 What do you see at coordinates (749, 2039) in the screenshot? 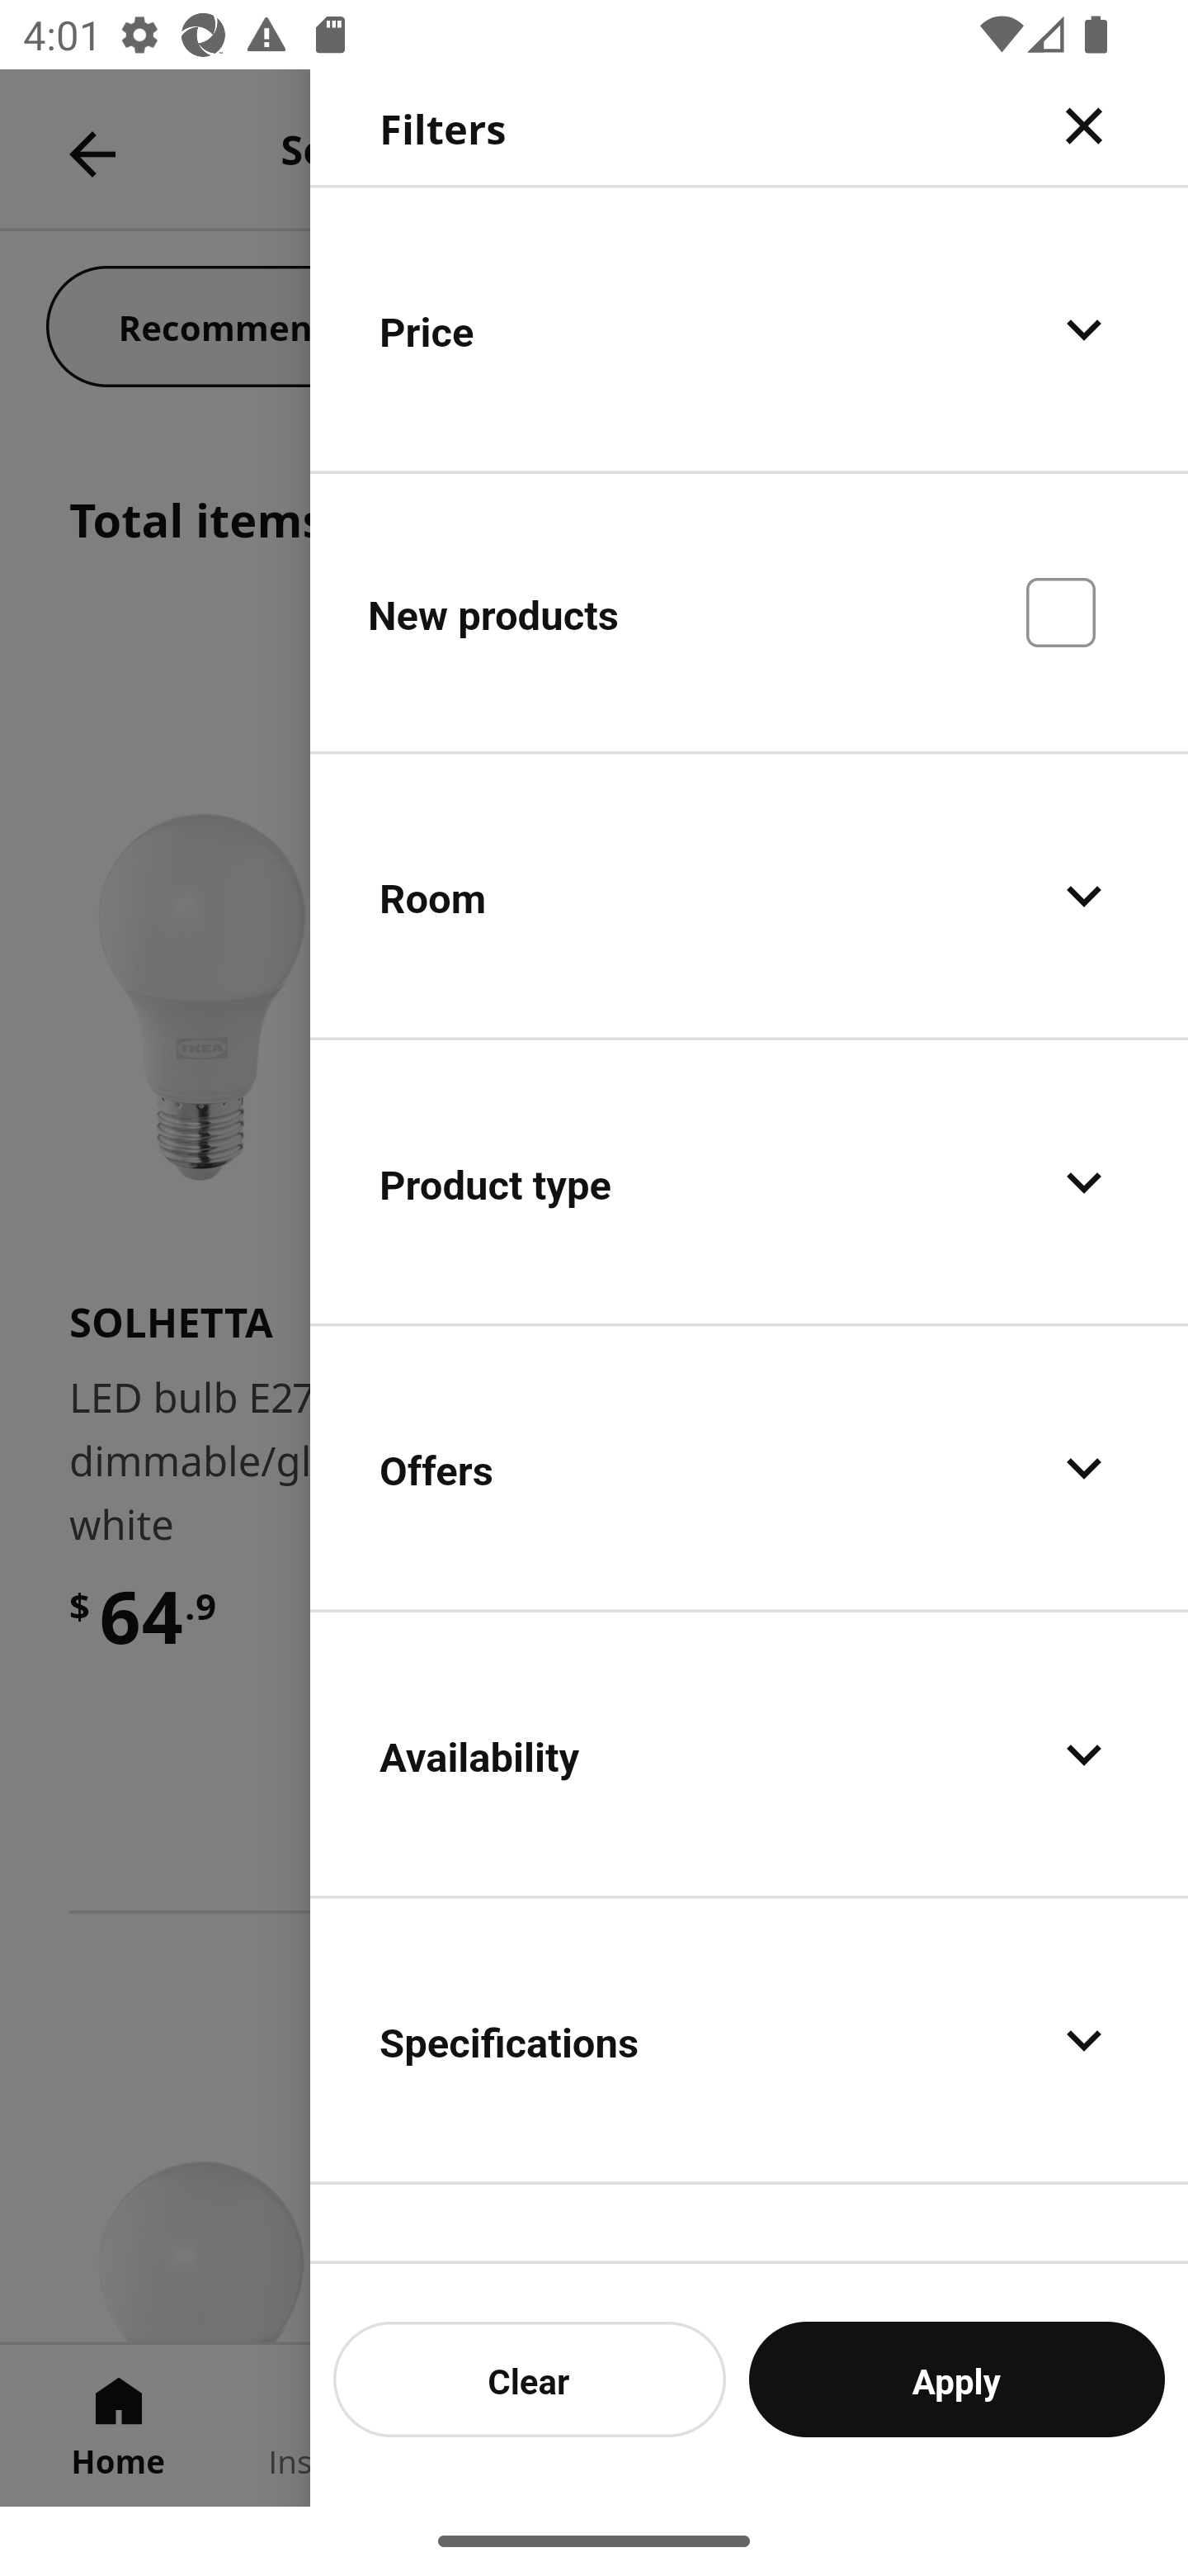
I see `Specifications` at bounding box center [749, 2039].